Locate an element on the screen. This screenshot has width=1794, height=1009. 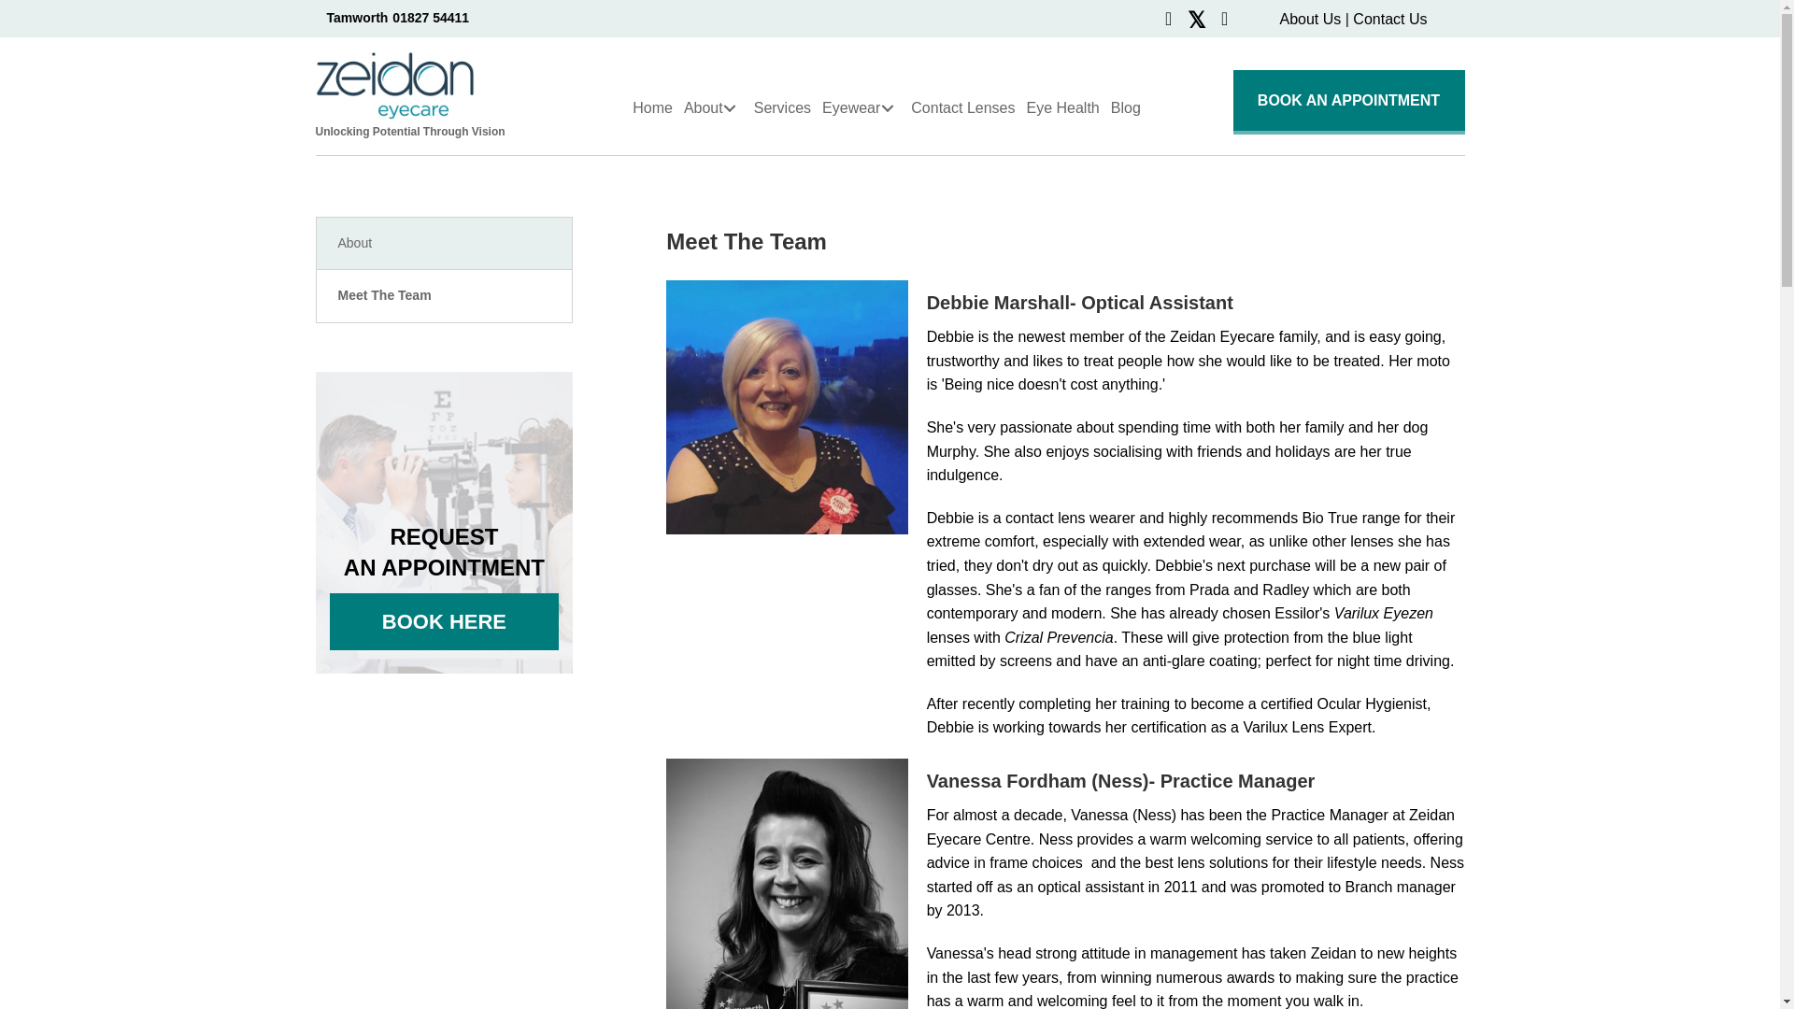
Meet The Team is located at coordinates (443, 295).